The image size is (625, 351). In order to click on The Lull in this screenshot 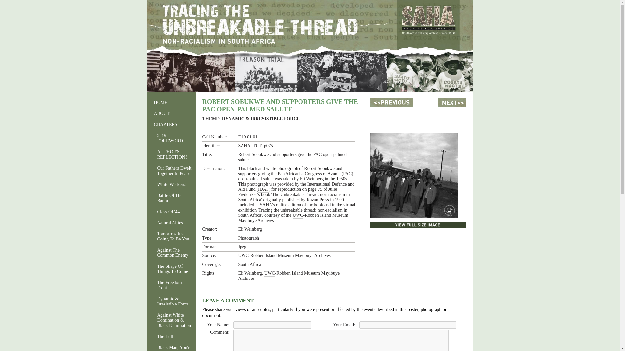, I will do `click(170, 336)`.